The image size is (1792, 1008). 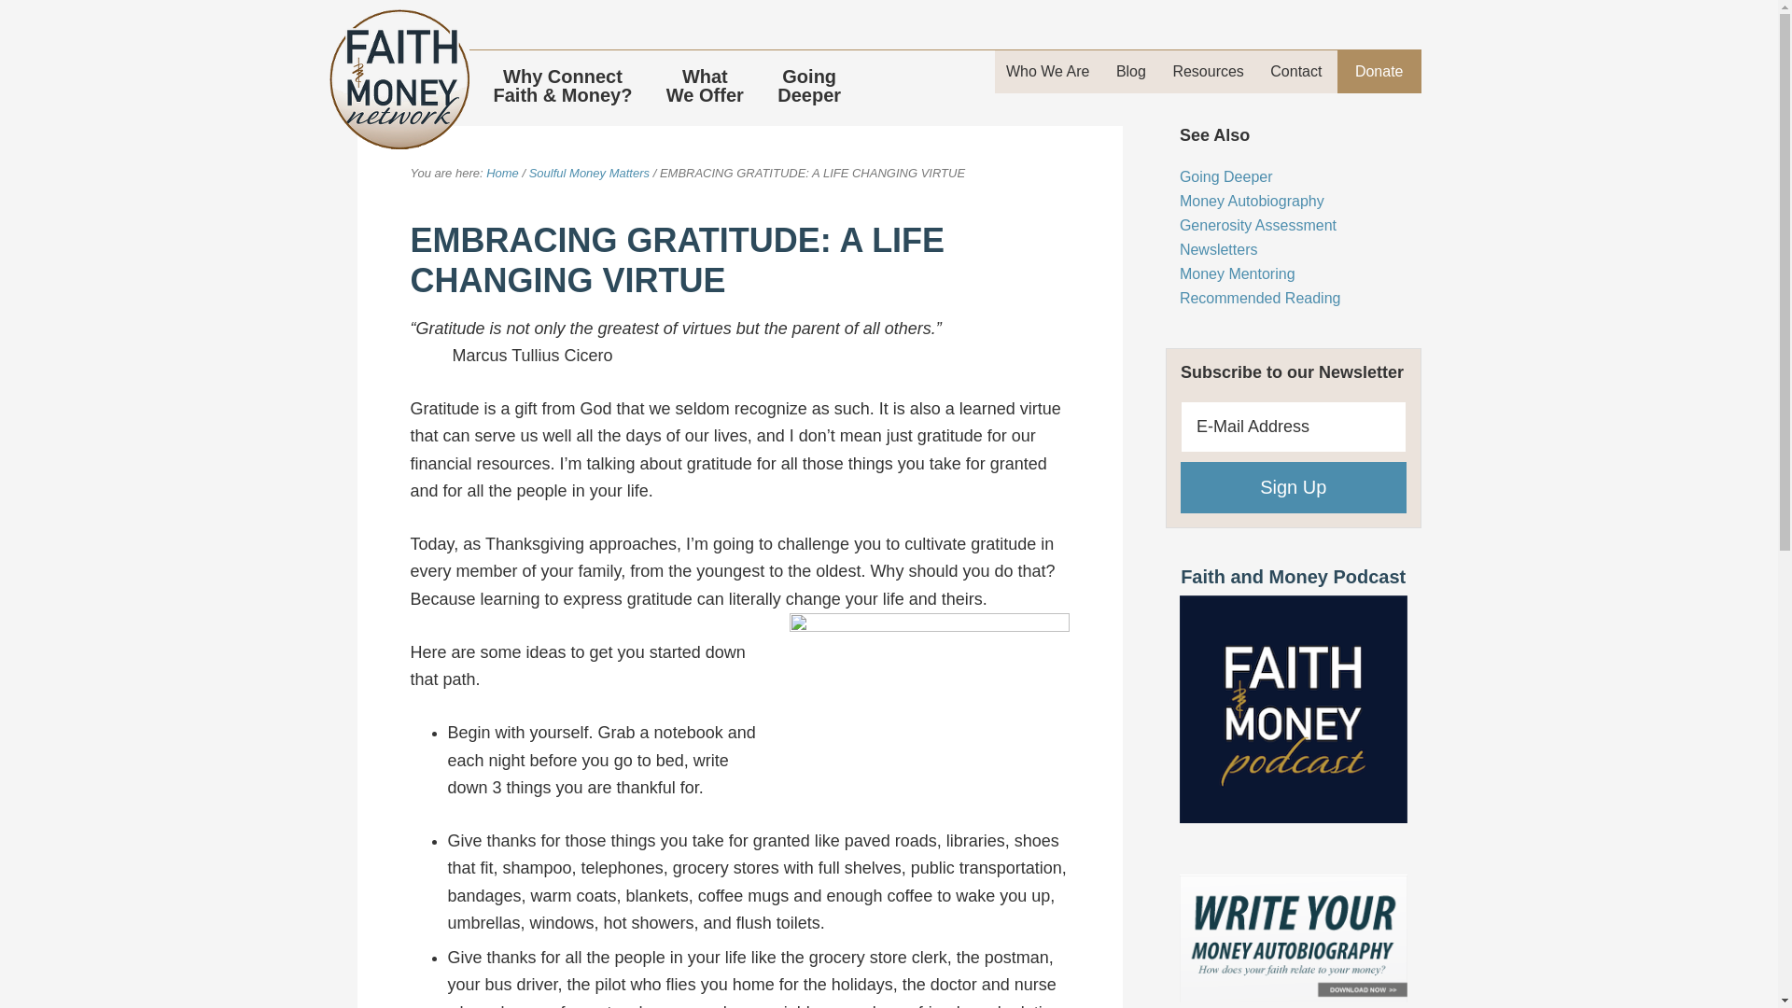 What do you see at coordinates (502, 174) in the screenshot?
I see `Contact` at bounding box center [502, 174].